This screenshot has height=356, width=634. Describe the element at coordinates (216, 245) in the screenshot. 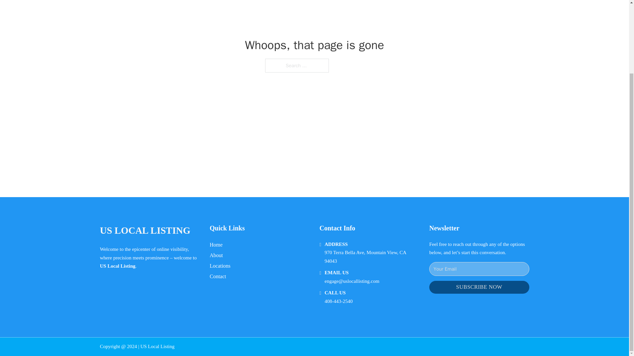

I see `Home` at that location.